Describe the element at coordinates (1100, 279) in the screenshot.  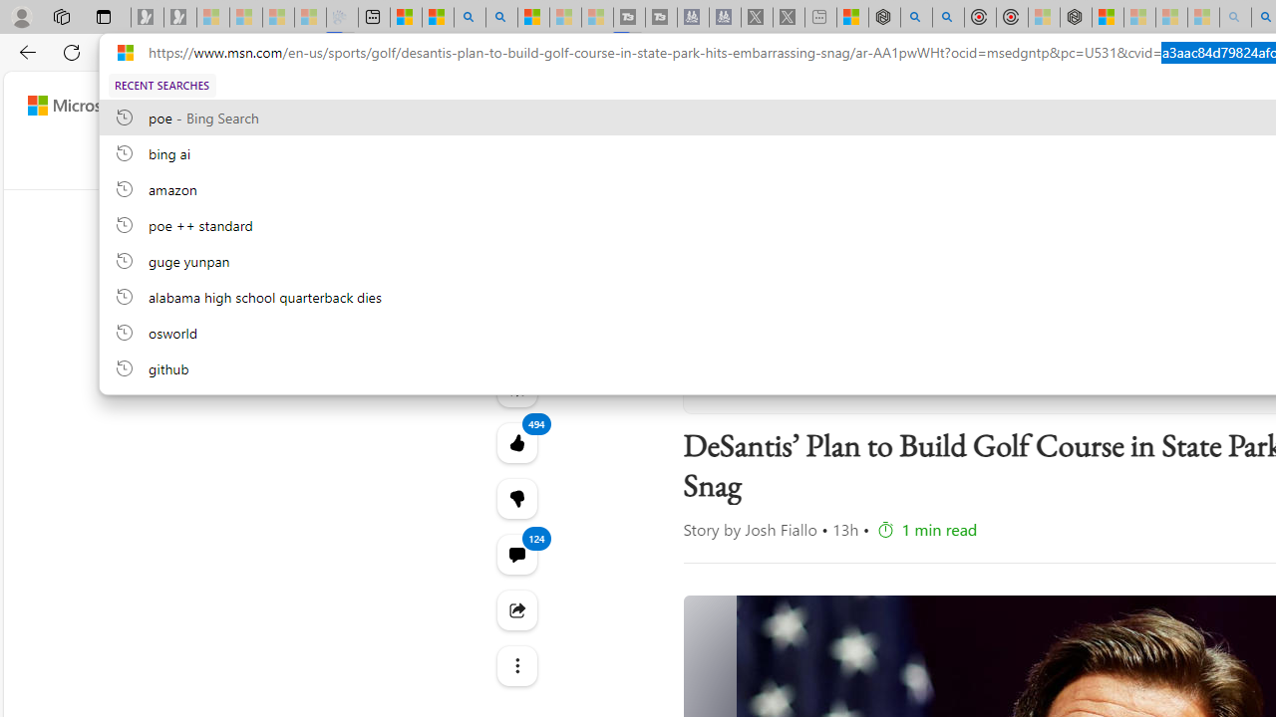
I see `Ad` at that location.